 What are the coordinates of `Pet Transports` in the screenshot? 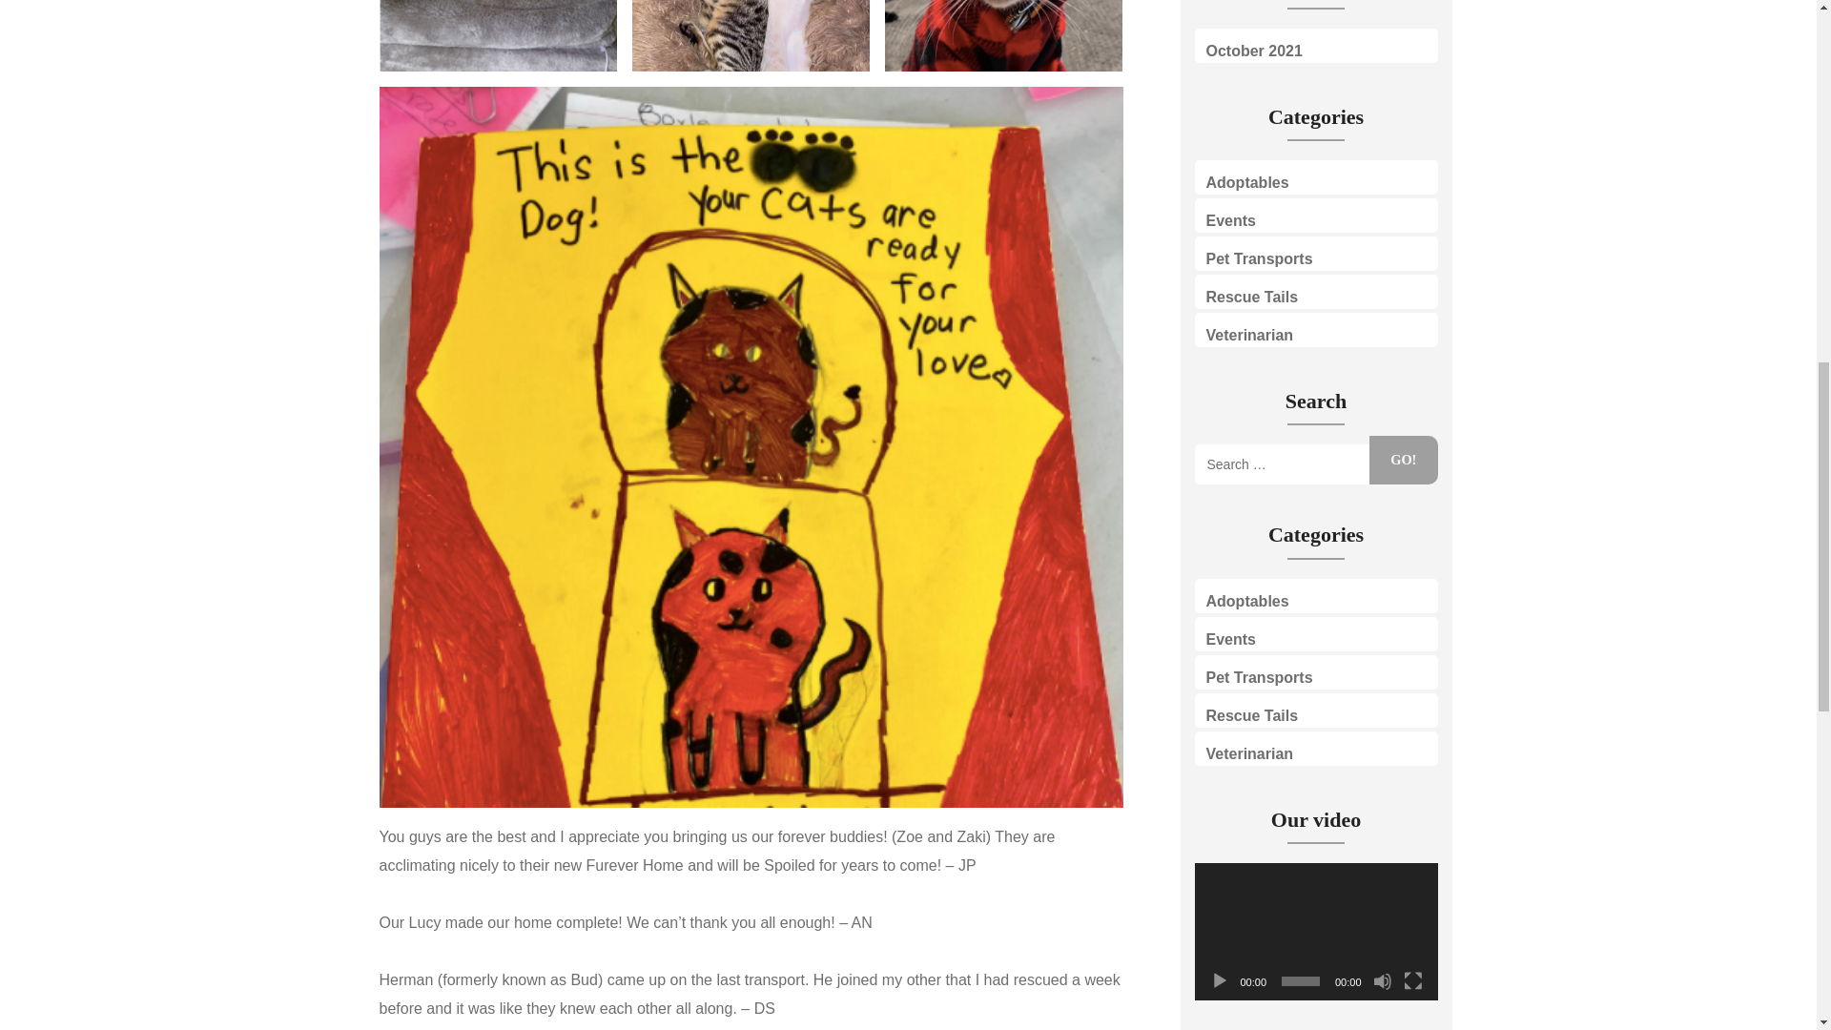 It's located at (1259, 258).